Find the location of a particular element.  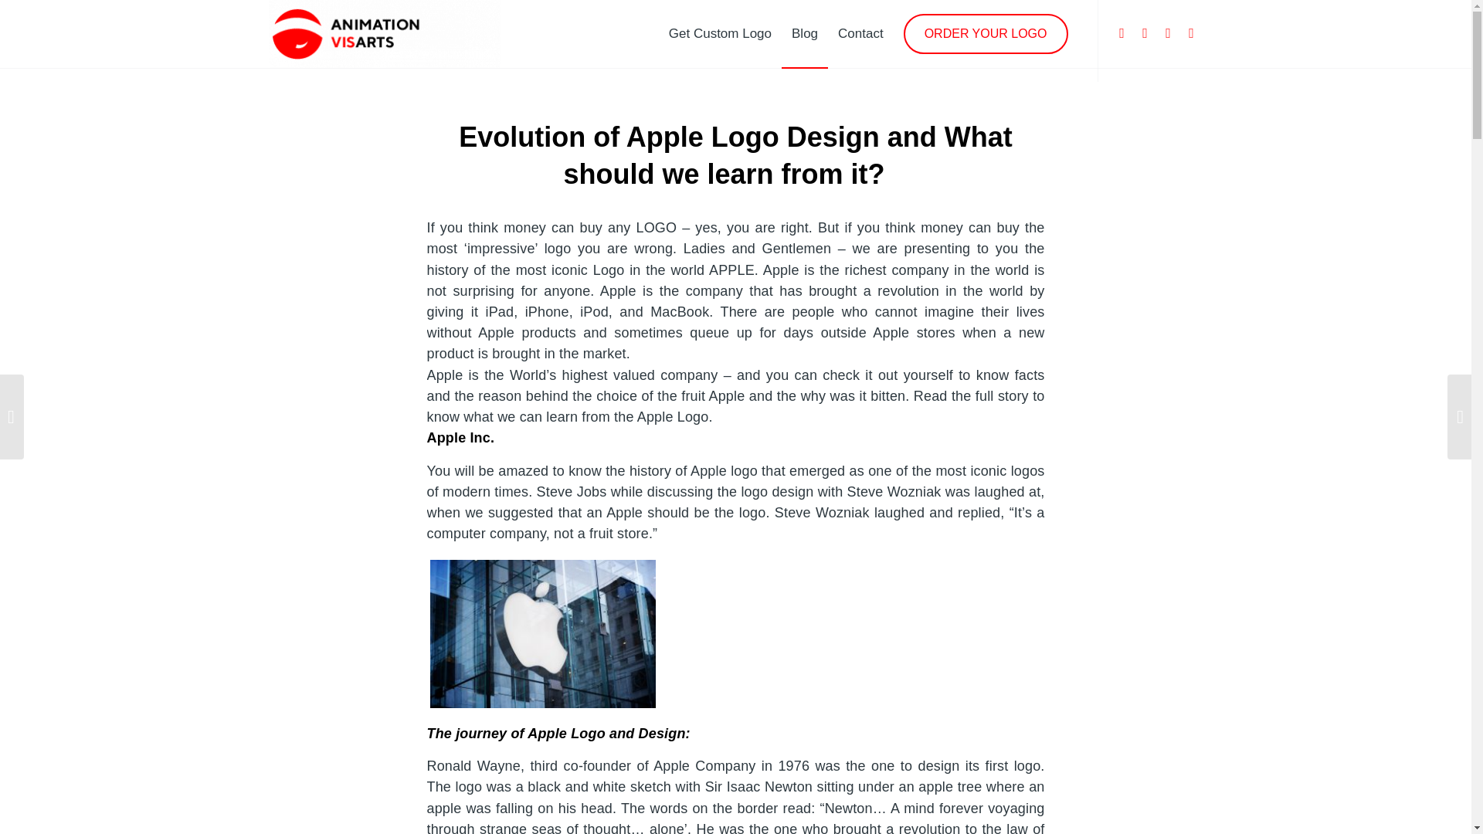

ORDER YOUR LOGO is located at coordinates (986, 48).